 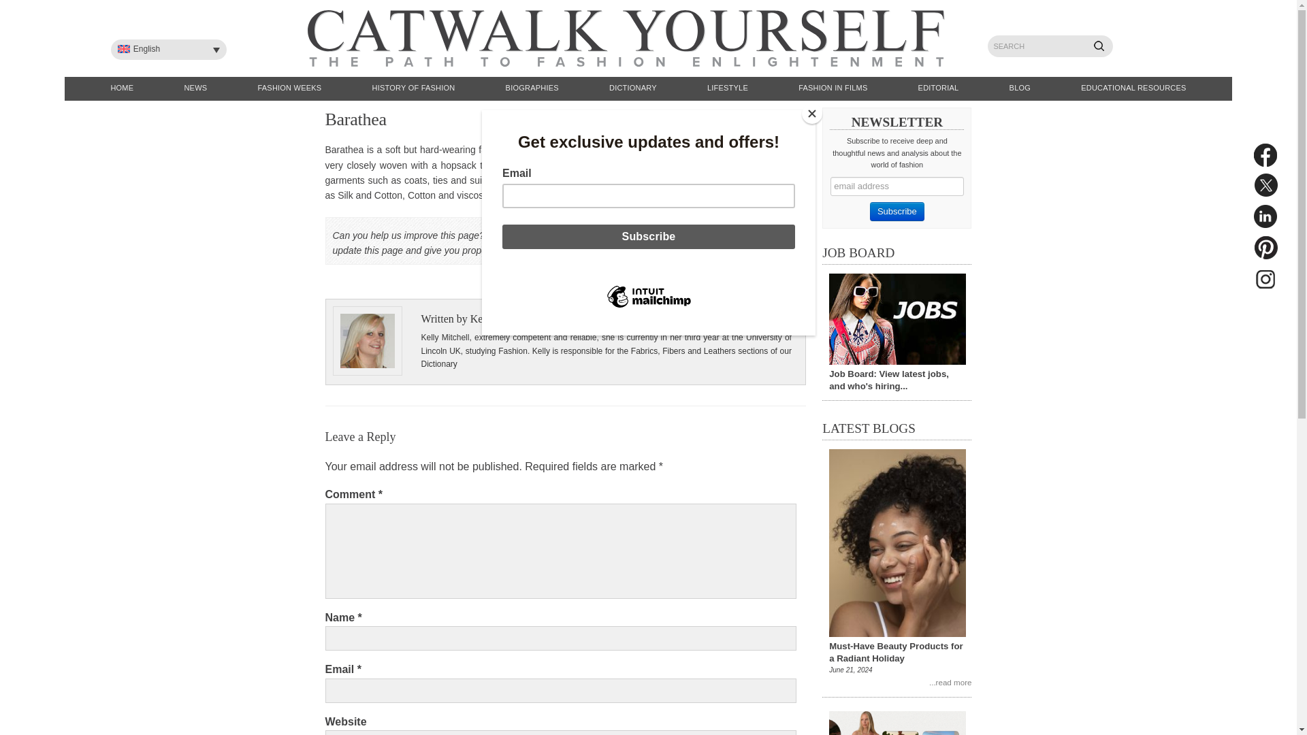 I want to click on NEWS, so click(x=195, y=88).